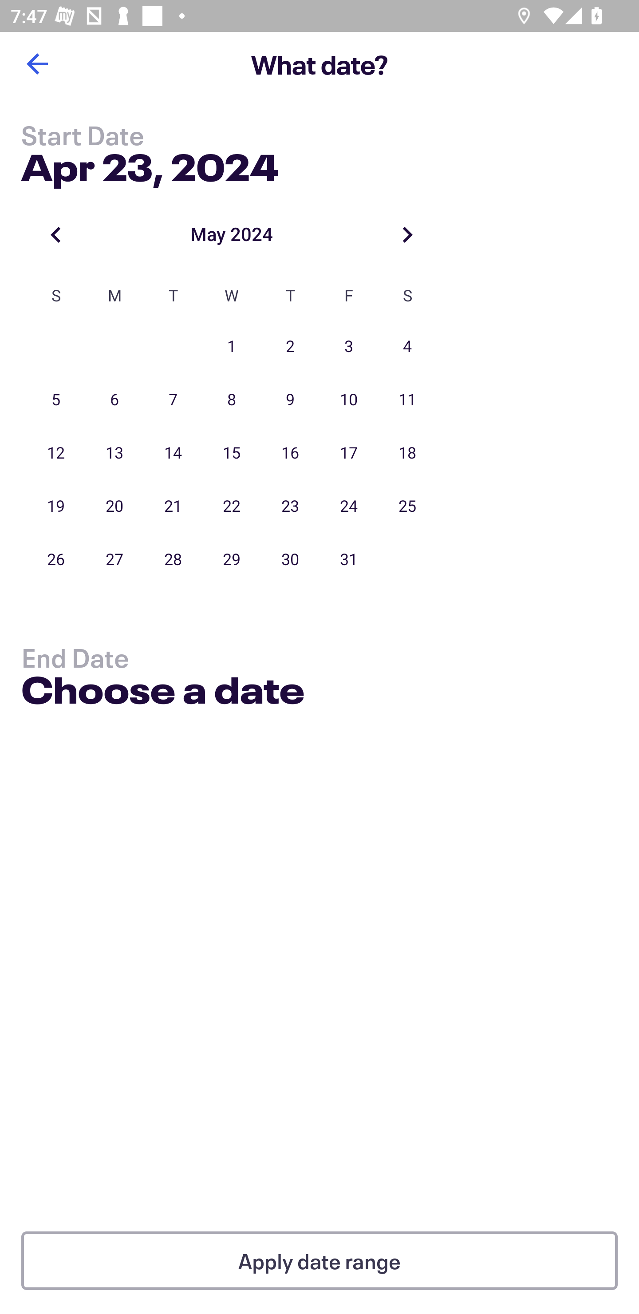 This screenshot has width=639, height=1314. Describe the element at coordinates (114, 453) in the screenshot. I see `13 13 May 2024` at that location.